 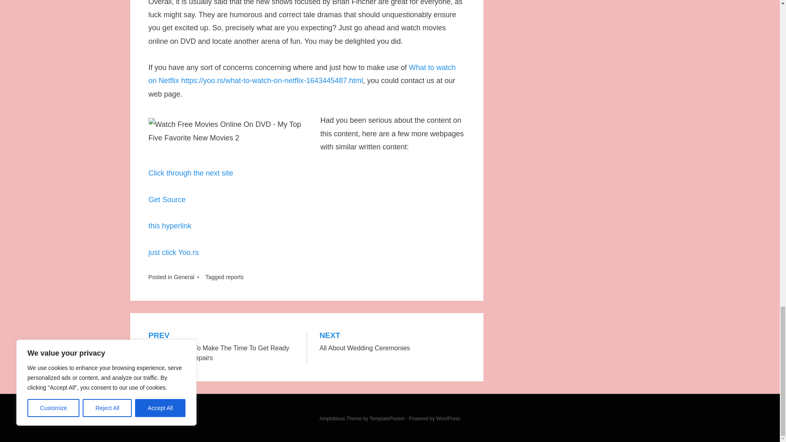 I want to click on reports, so click(x=392, y=342).